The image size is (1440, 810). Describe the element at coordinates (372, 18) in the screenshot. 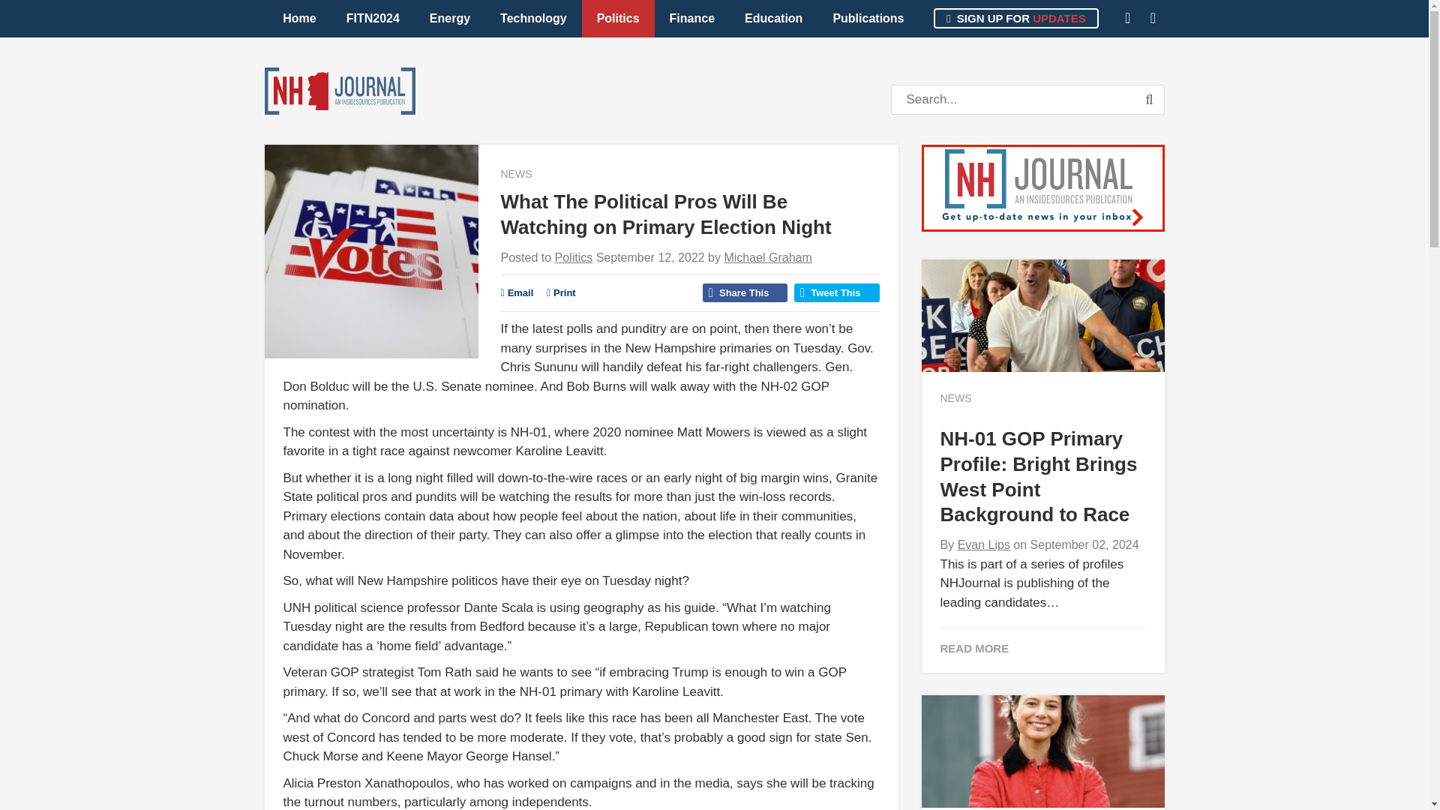

I see `FITN2024` at that location.